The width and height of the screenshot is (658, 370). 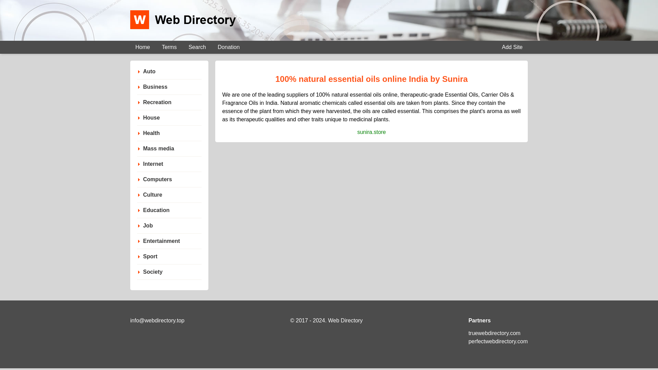 What do you see at coordinates (155, 87) in the screenshot?
I see `Business` at bounding box center [155, 87].